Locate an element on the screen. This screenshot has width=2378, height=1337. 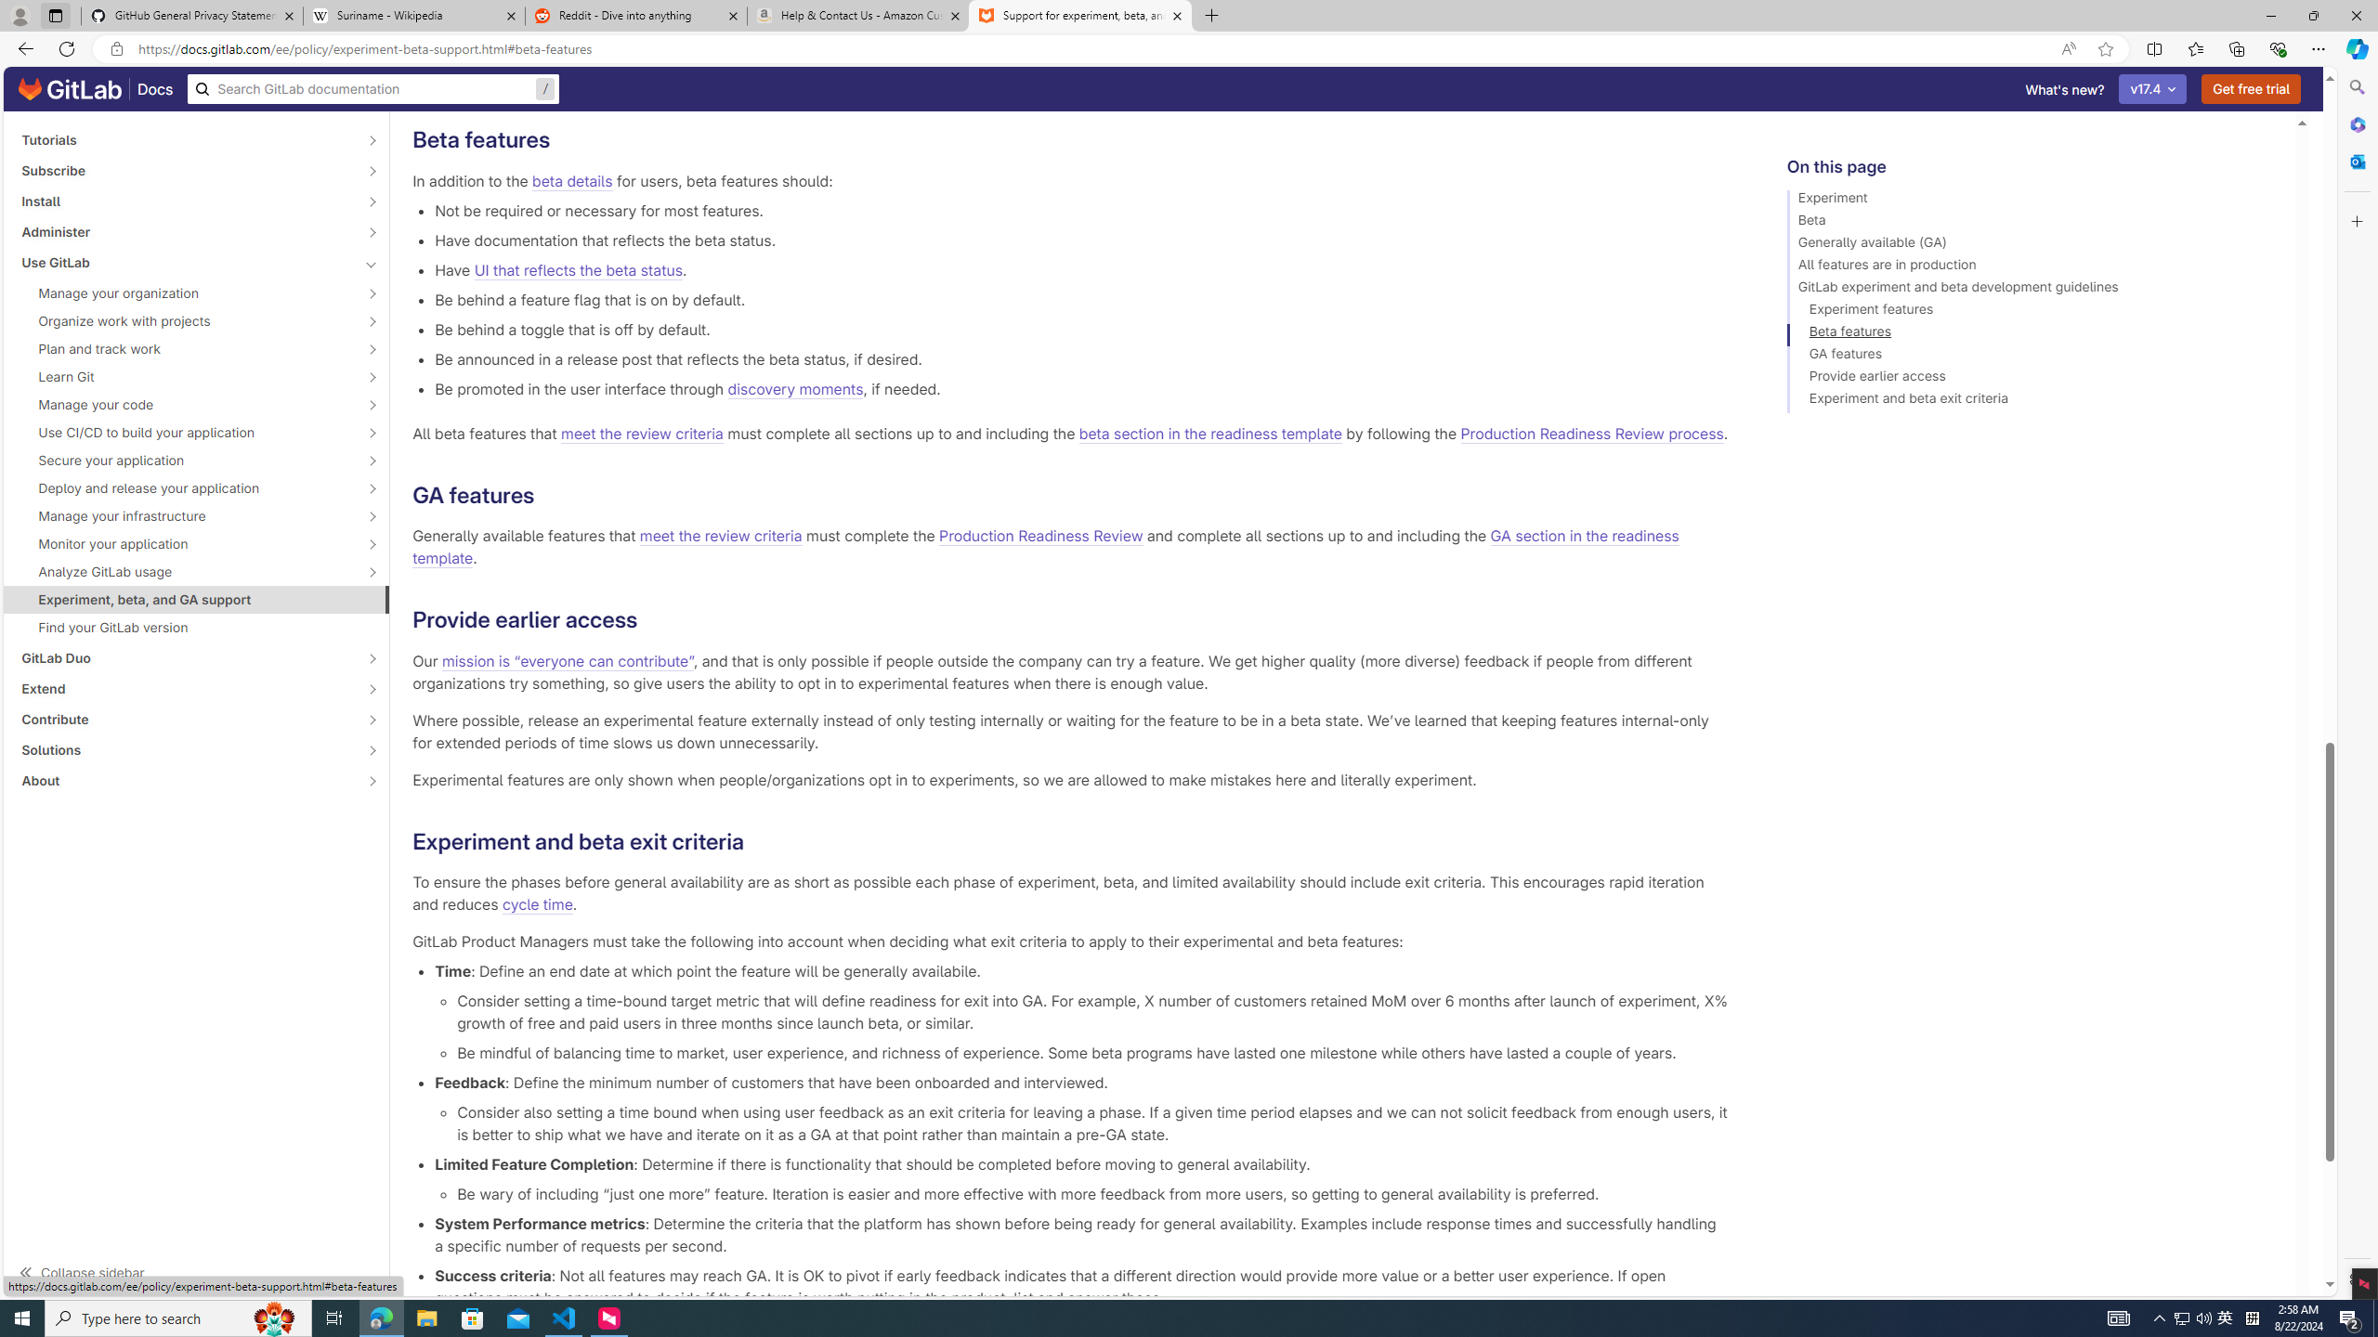
meet the review criteria is located at coordinates (721, 537).